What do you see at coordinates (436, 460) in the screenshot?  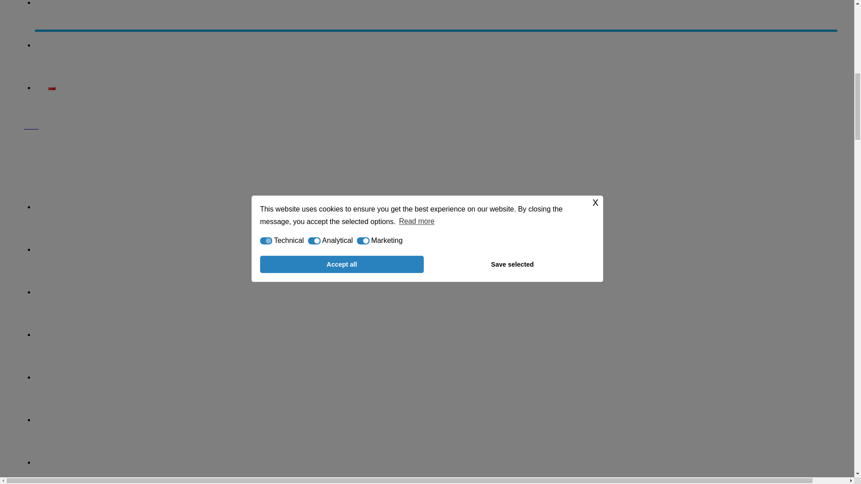 I see `Terminal` at bounding box center [436, 460].